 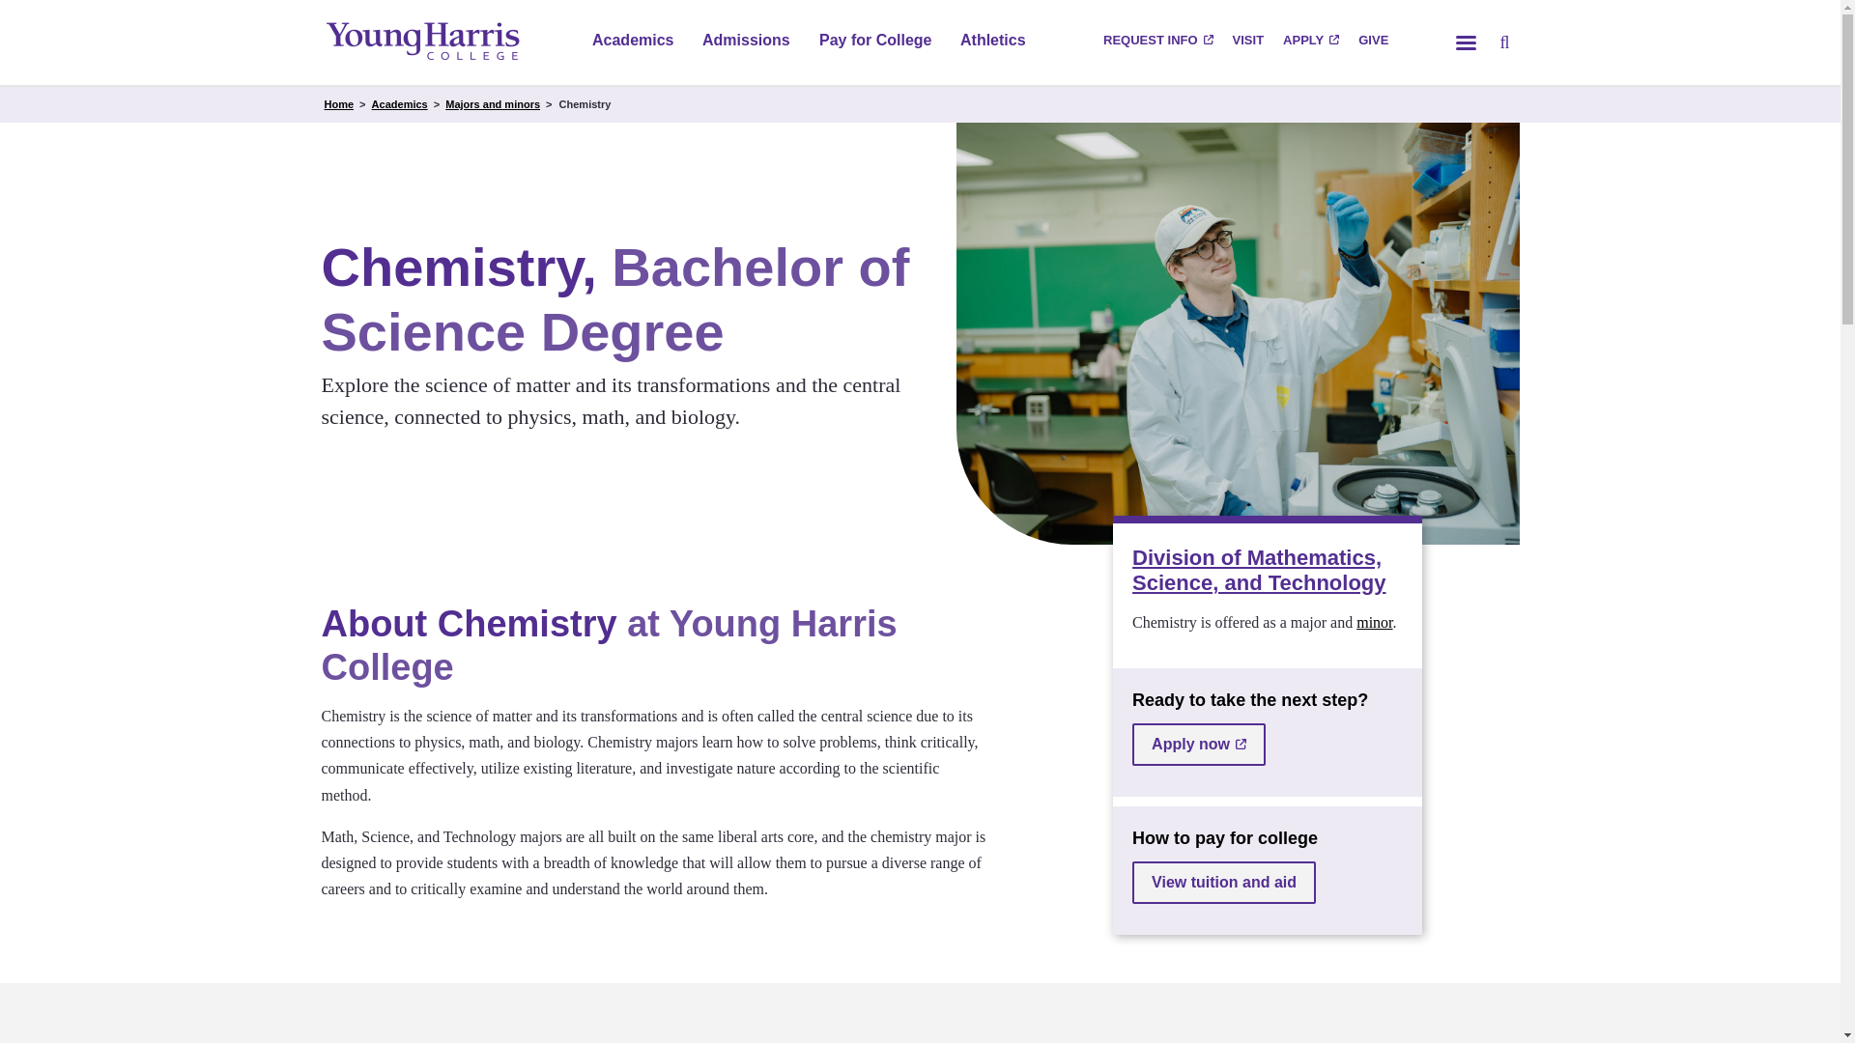 What do you see at coordinates (875, 42) in the screenshot?
I see `Pay for College` at bounding box center [875, 42].